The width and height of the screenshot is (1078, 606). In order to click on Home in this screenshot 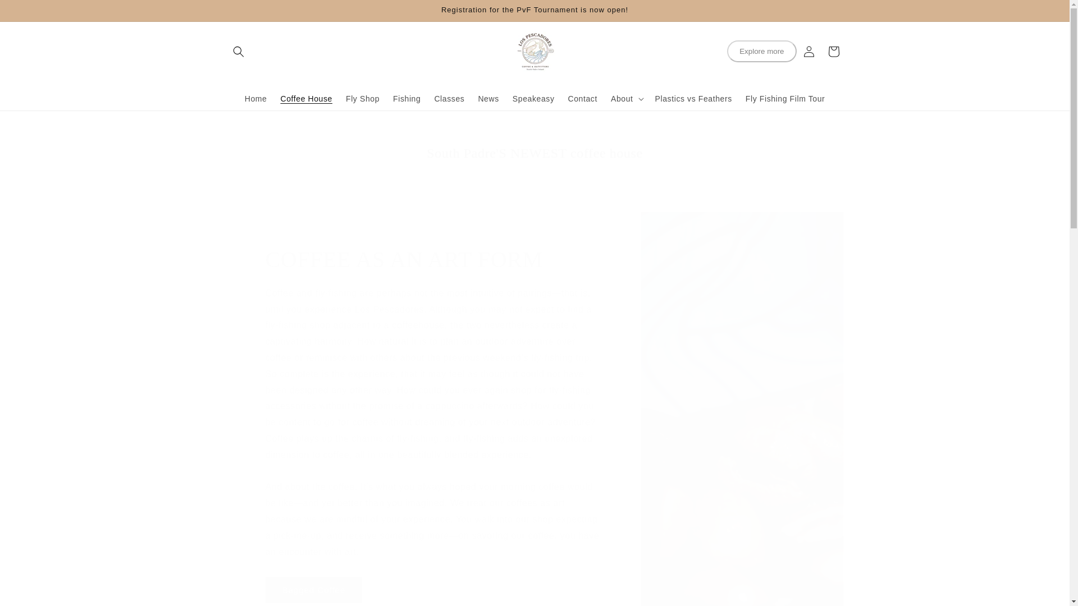, I will do `click(256, 98)`.